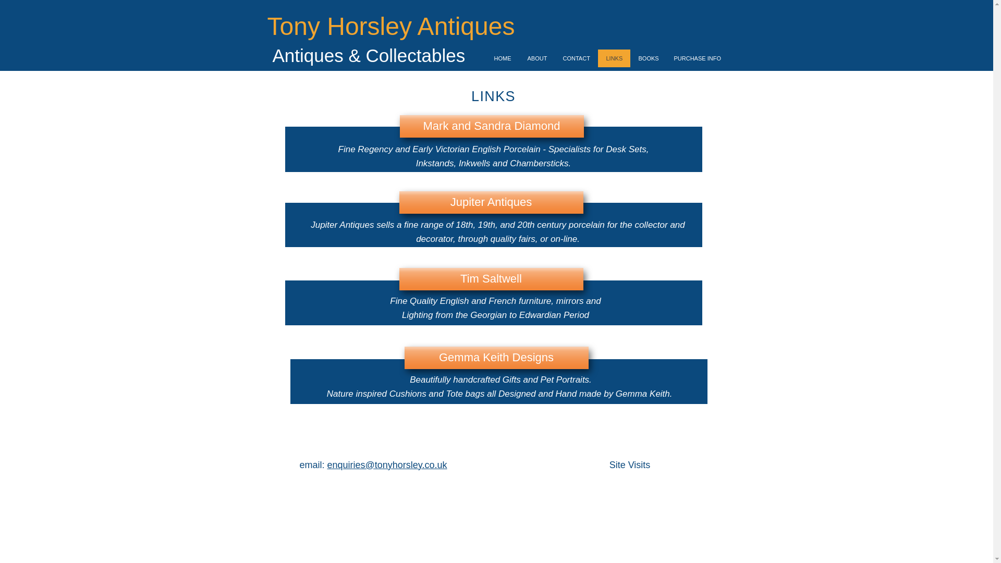 The width and height of the screenshot is (1001, 563). What do you see at coordinates (648, 58) in the screenshot?
I see `BOOKS` at bounding box center [648, 58].